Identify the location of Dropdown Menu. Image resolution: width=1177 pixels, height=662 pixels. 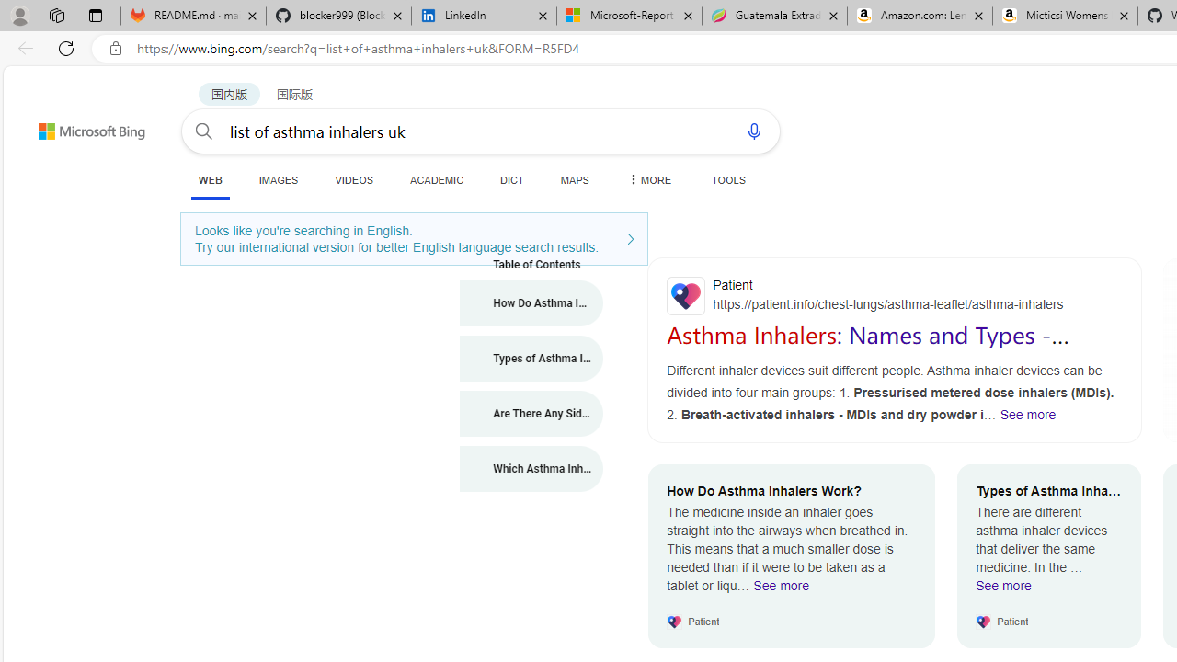
(648, 179).